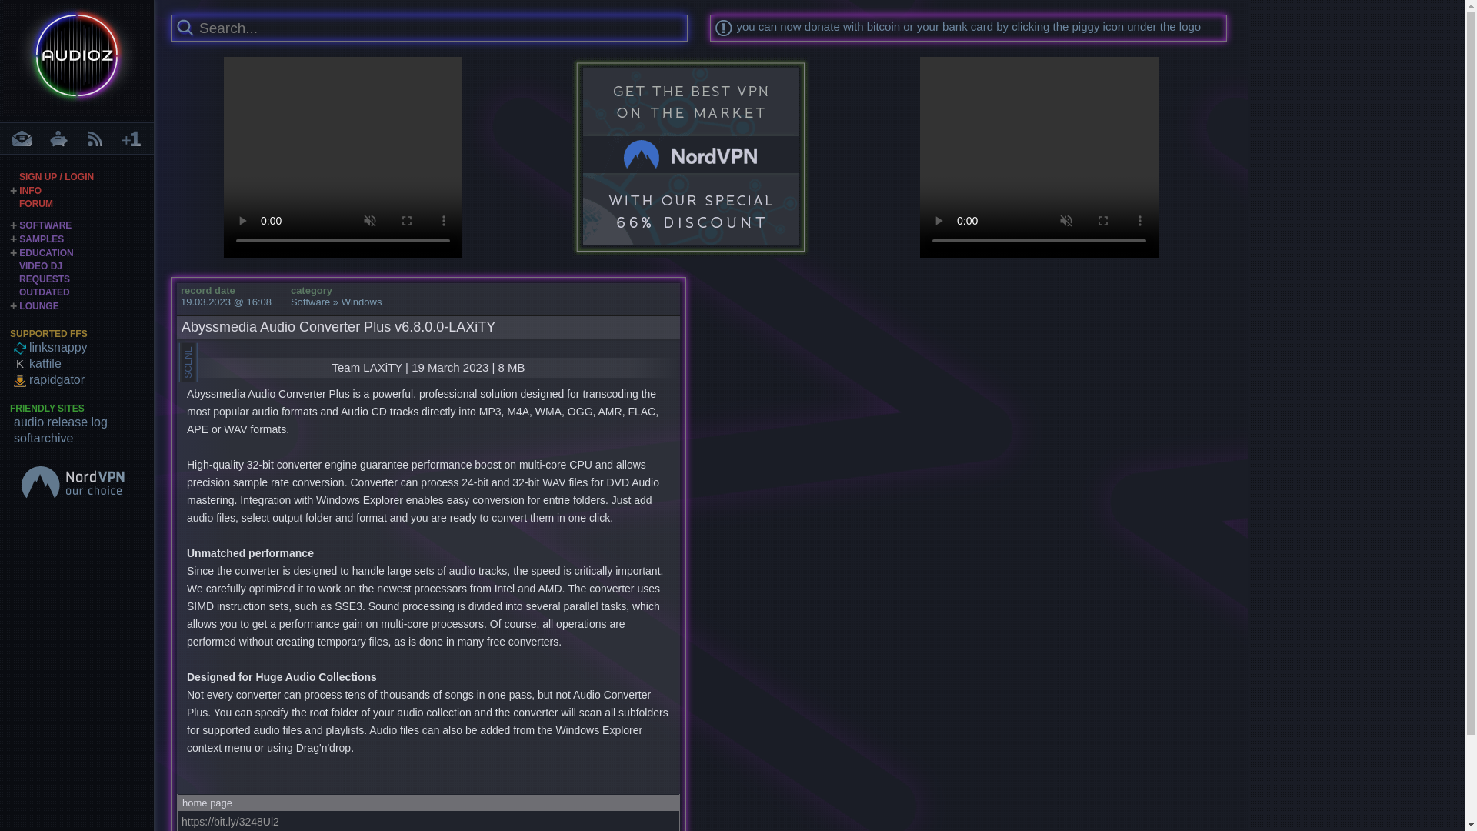 This screenshot has height=831, width=1477. Describe the element at coordinates (185, 28) in the screenshot. I see `Press if you ready to handle the consequences...` at that location.